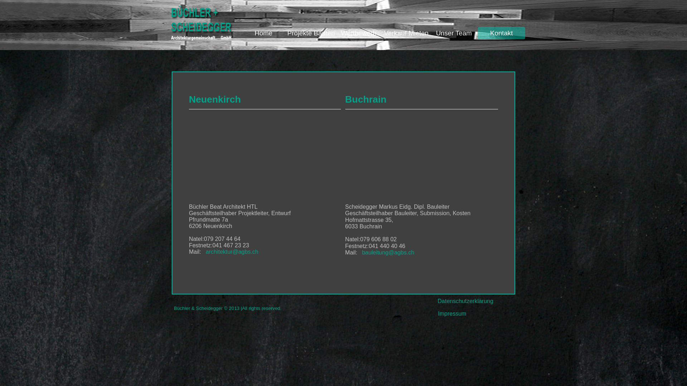 The height and width of the screenshot is (386, 687). What do you see at coordinates (232, 252) in the screenshot?
I see `architektur@agbs.ch` at bounding box center [232, 252].